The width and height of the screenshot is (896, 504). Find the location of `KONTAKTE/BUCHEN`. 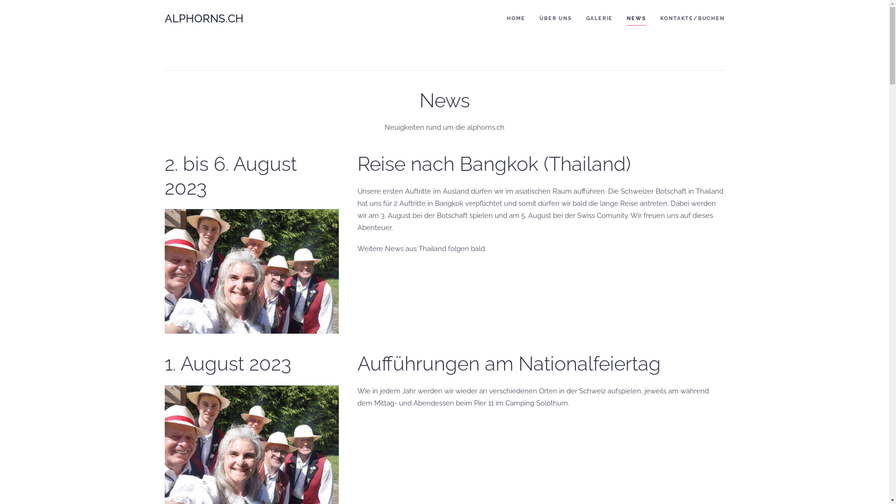

KONTAKTE/BUCHEN is located at coordinates (692, 19).